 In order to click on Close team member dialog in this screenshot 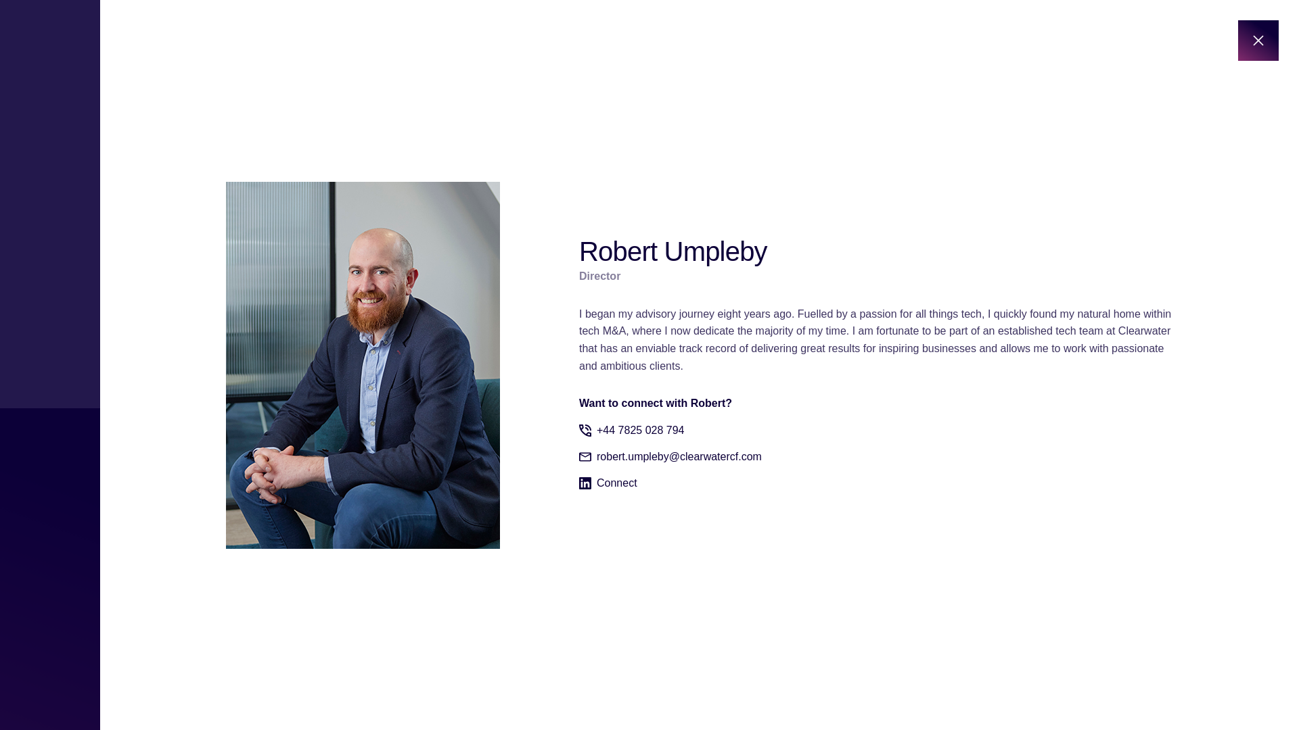, I will do `click(1258, 41)`.